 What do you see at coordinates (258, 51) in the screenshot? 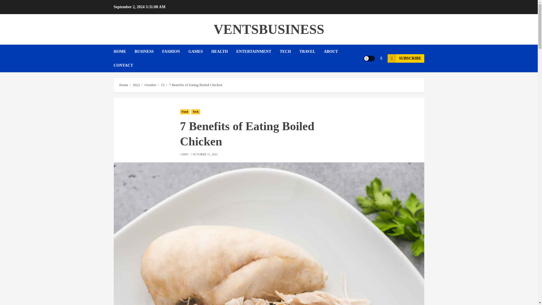
I see `ENTERTAINMENT` at bounding box center [258, 51].